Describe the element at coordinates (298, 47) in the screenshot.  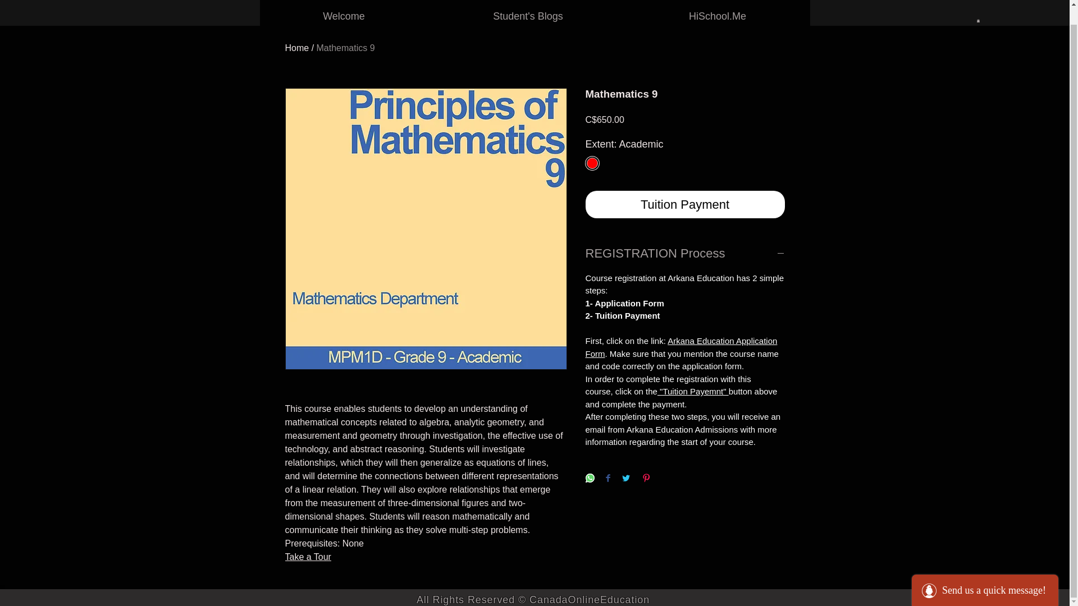
I see `Home` at that location.